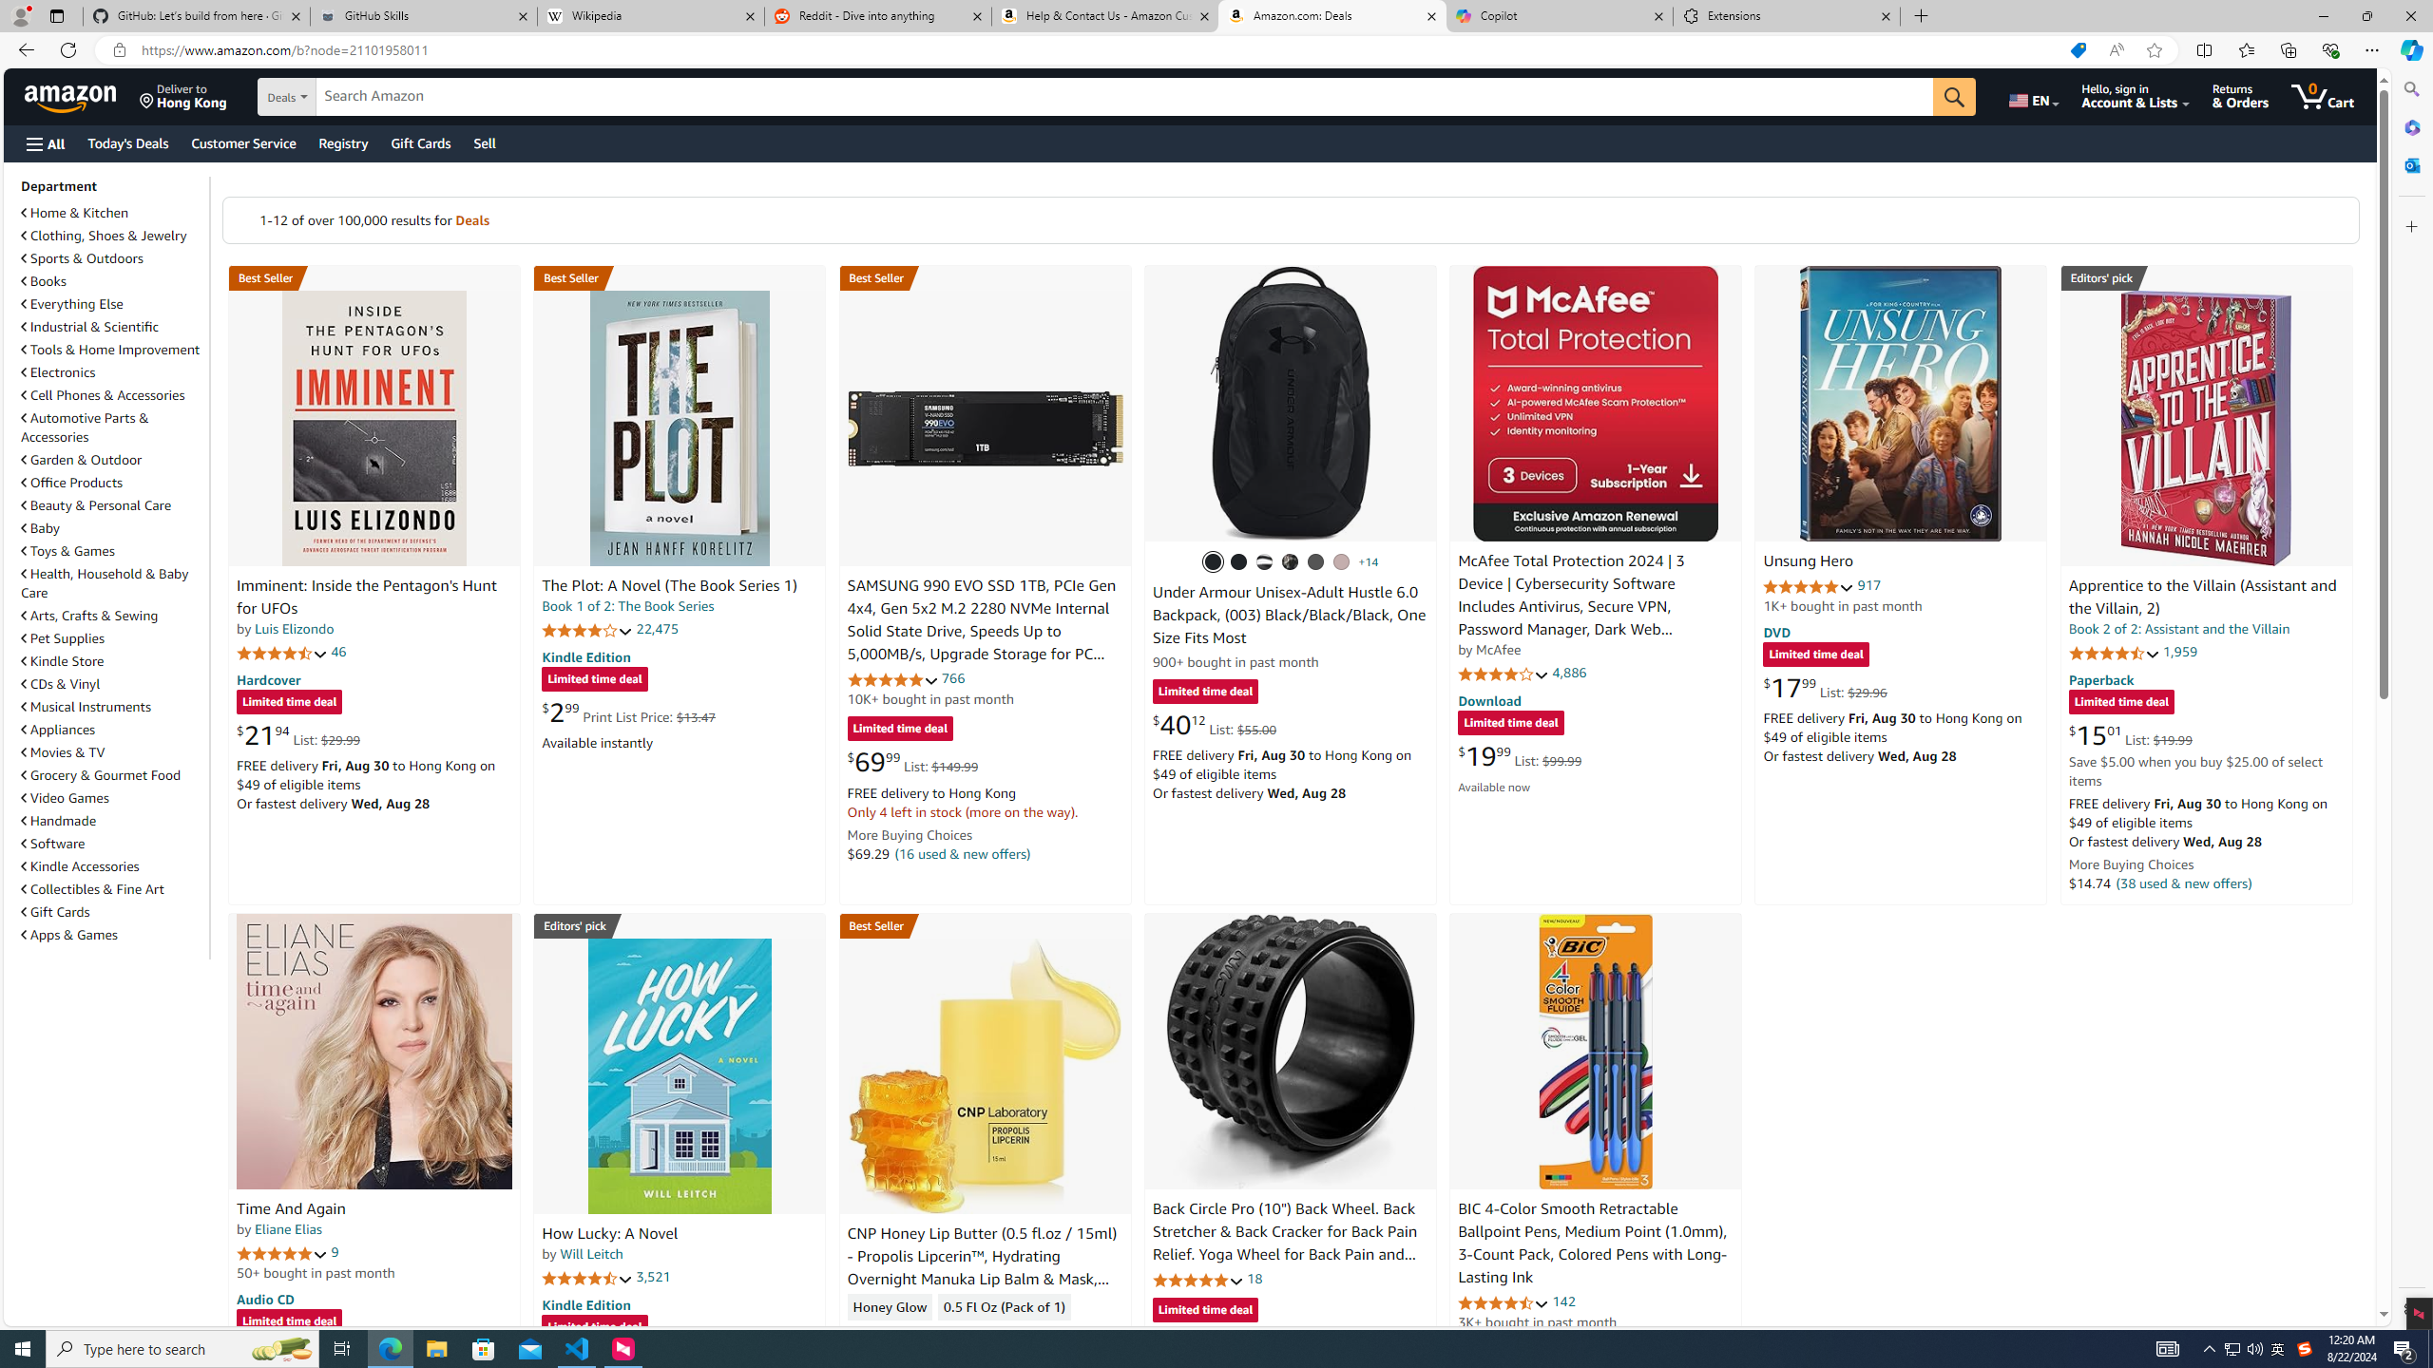 The height and width of the screenshot is (1368, 2433). Describe the element at coordinates (1786, 16) in the screenshot. I see `Extensions` at that location.